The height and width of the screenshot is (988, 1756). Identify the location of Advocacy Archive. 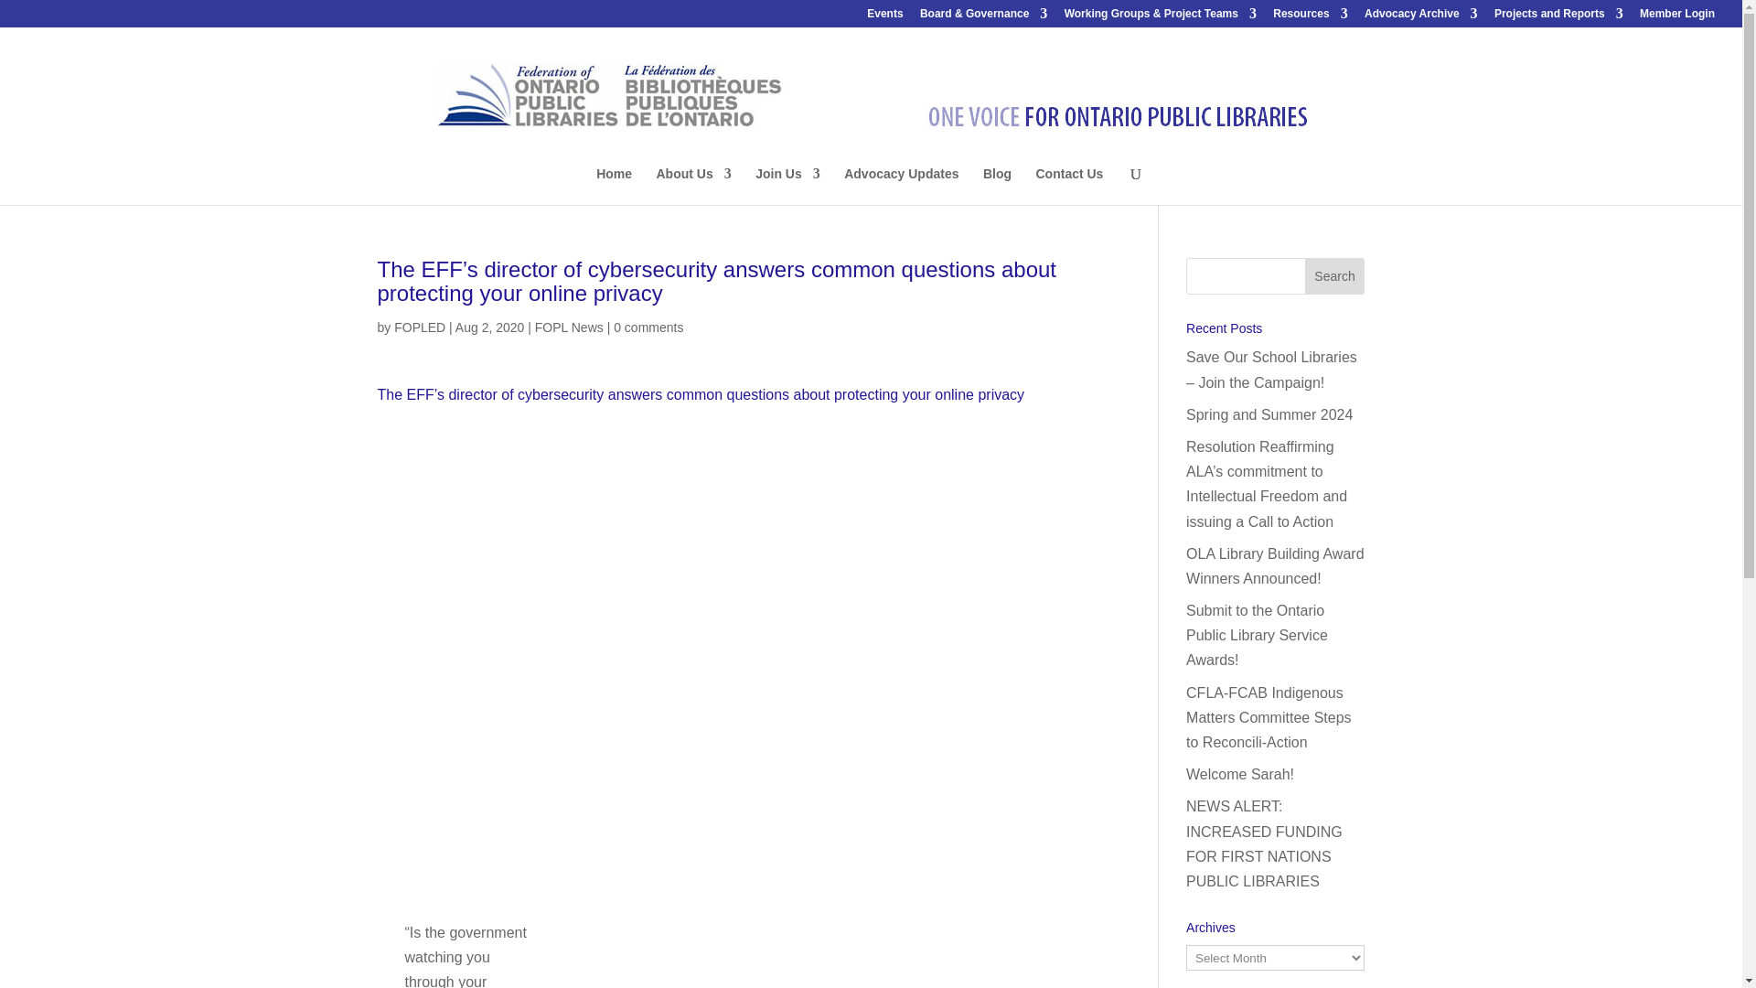
(1421, 17).